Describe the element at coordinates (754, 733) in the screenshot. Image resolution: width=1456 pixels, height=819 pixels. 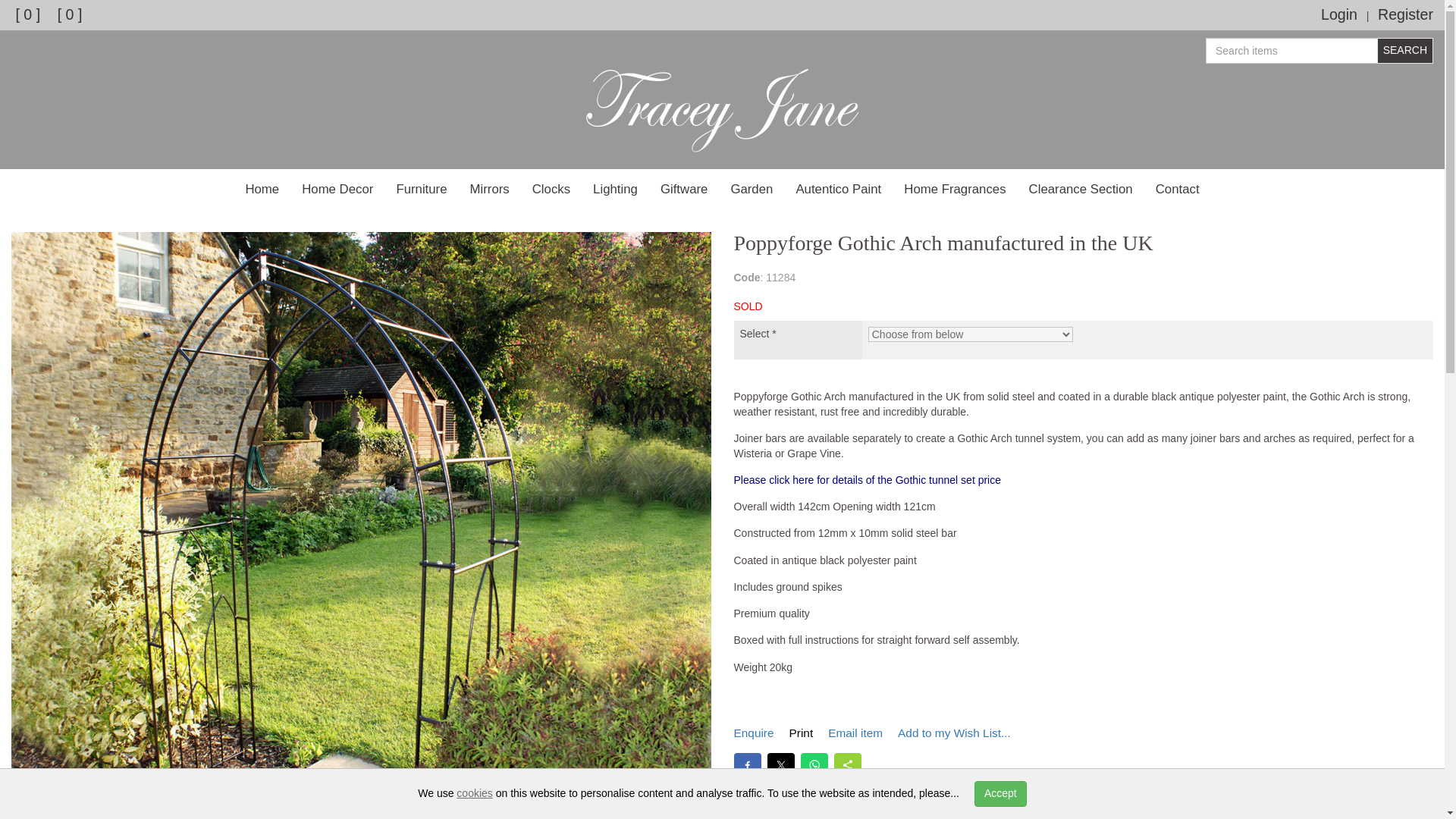
I see `Enquire` at that location.